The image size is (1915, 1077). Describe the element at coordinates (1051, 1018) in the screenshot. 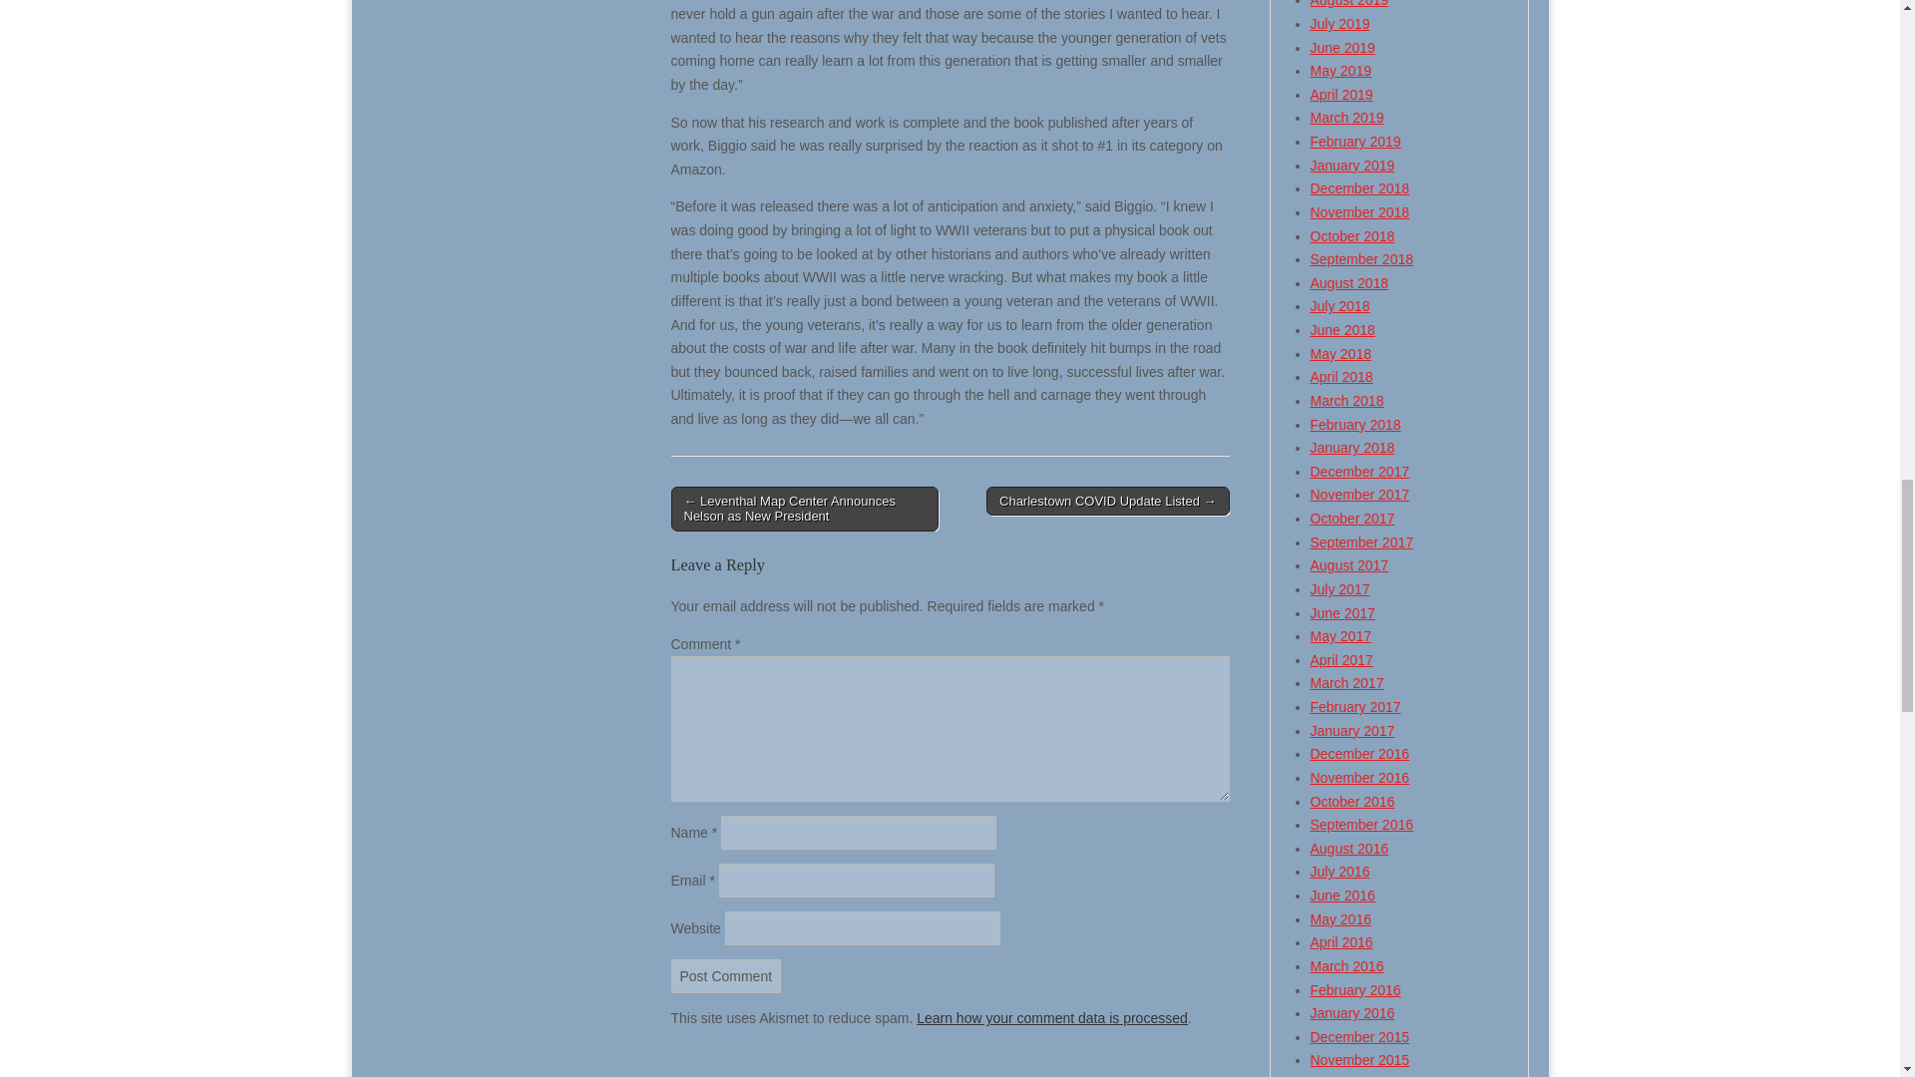

I see `Learn how your comment data is processed` at that location.